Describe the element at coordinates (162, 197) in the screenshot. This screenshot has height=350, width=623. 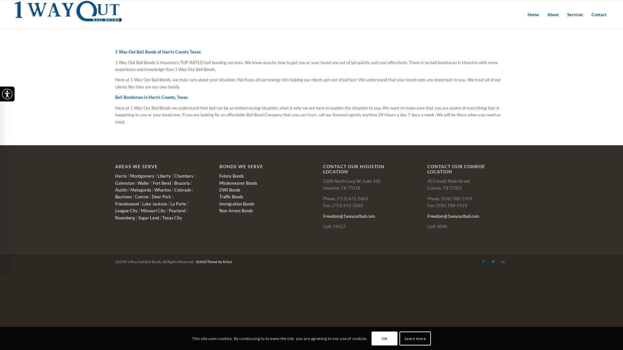
I see `Deer Park` at that location.